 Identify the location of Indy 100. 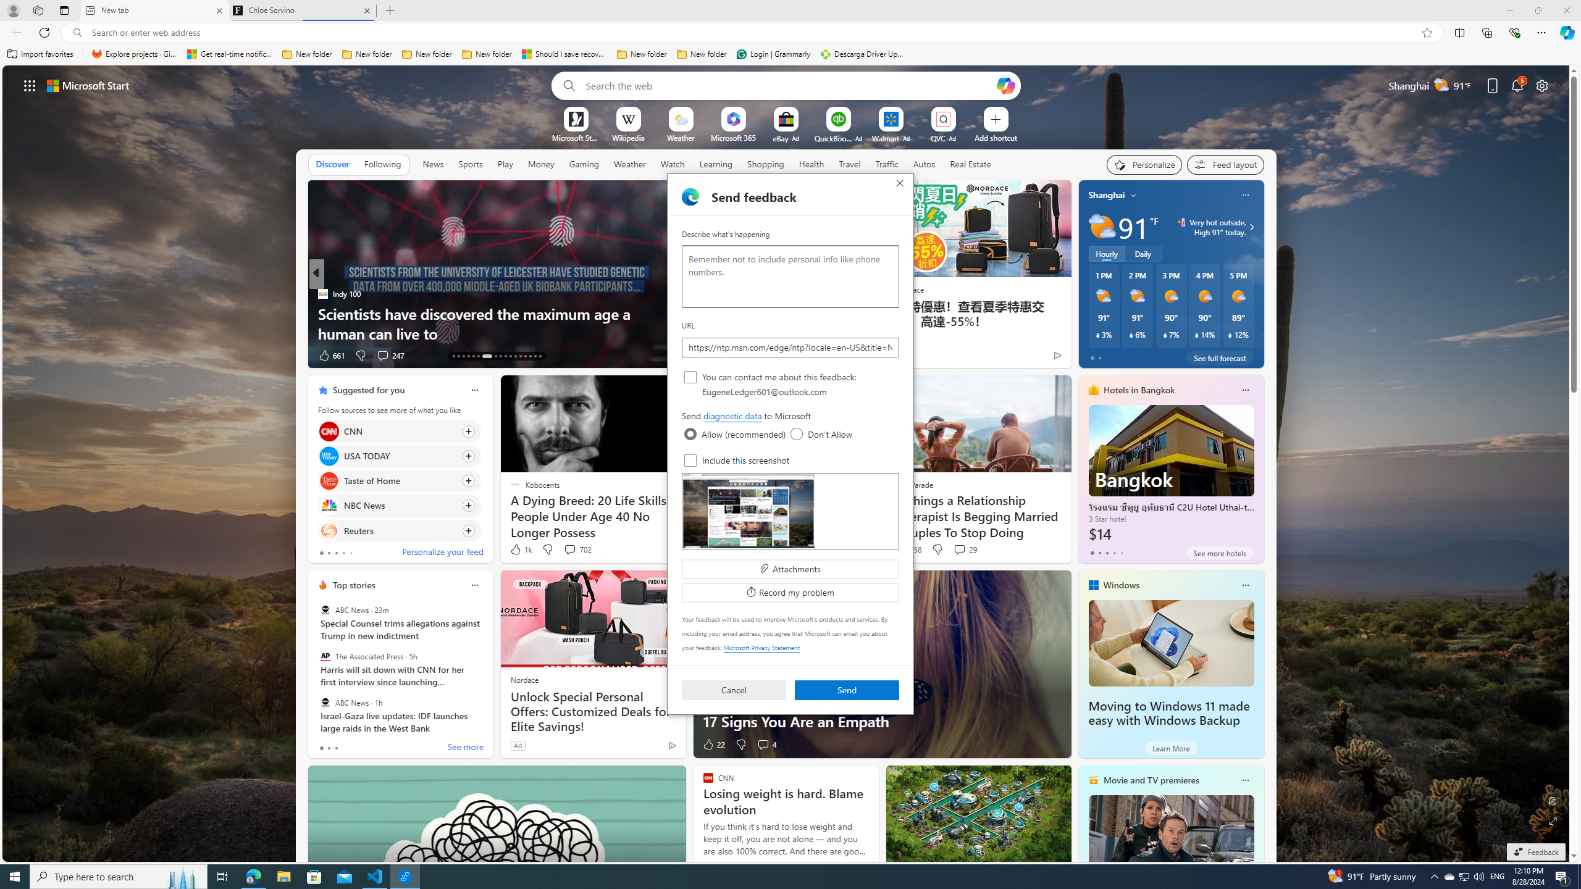
(322, 294).